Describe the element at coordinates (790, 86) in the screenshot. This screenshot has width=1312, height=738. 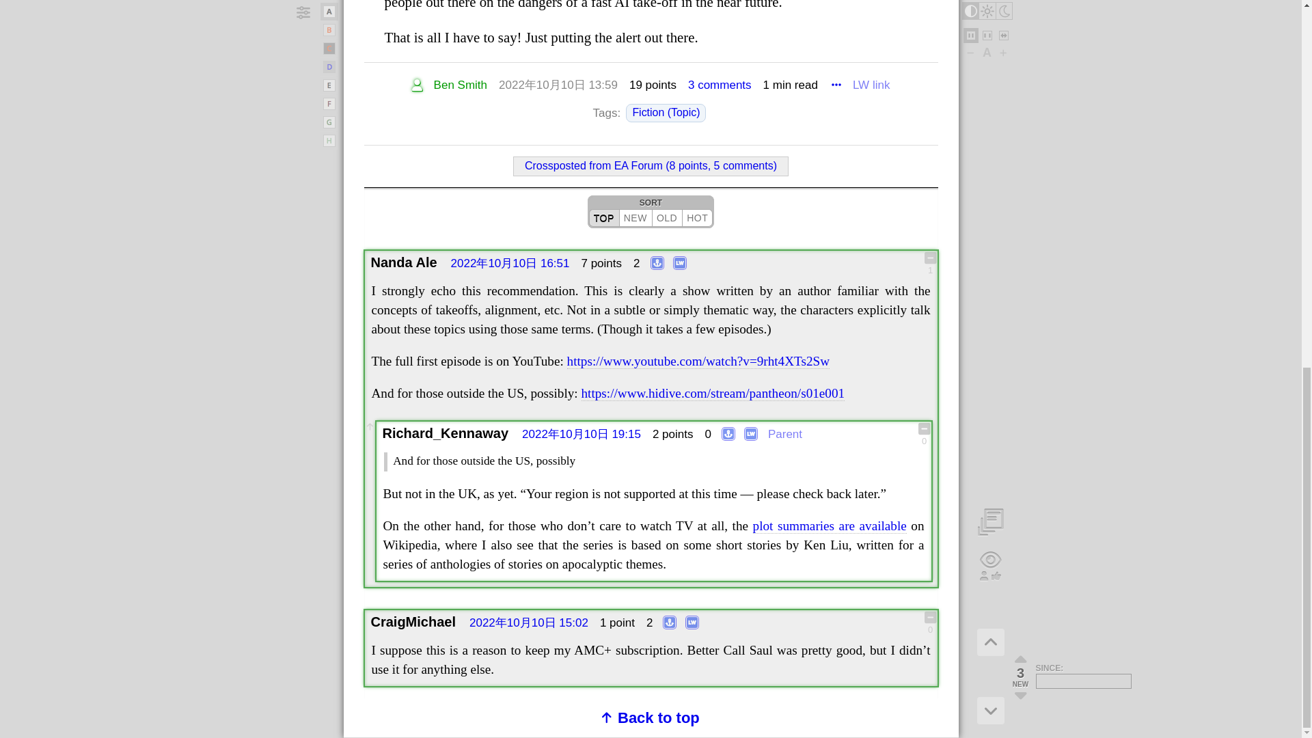
I see `0 words` at that location.